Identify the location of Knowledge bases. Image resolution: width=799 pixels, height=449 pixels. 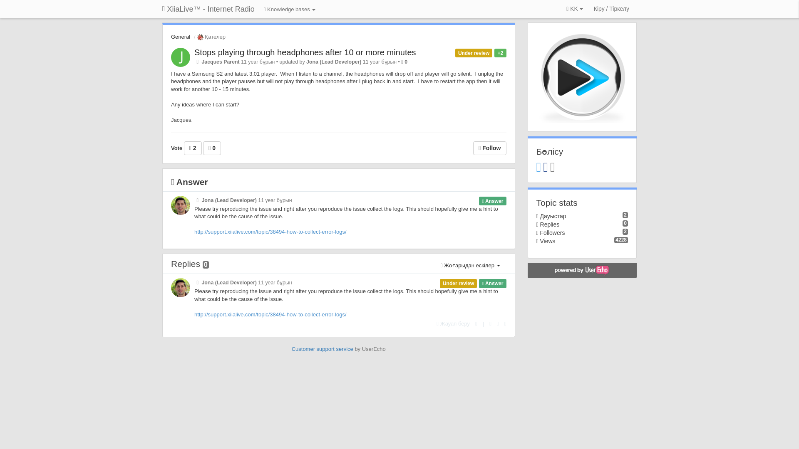
(290, 10).